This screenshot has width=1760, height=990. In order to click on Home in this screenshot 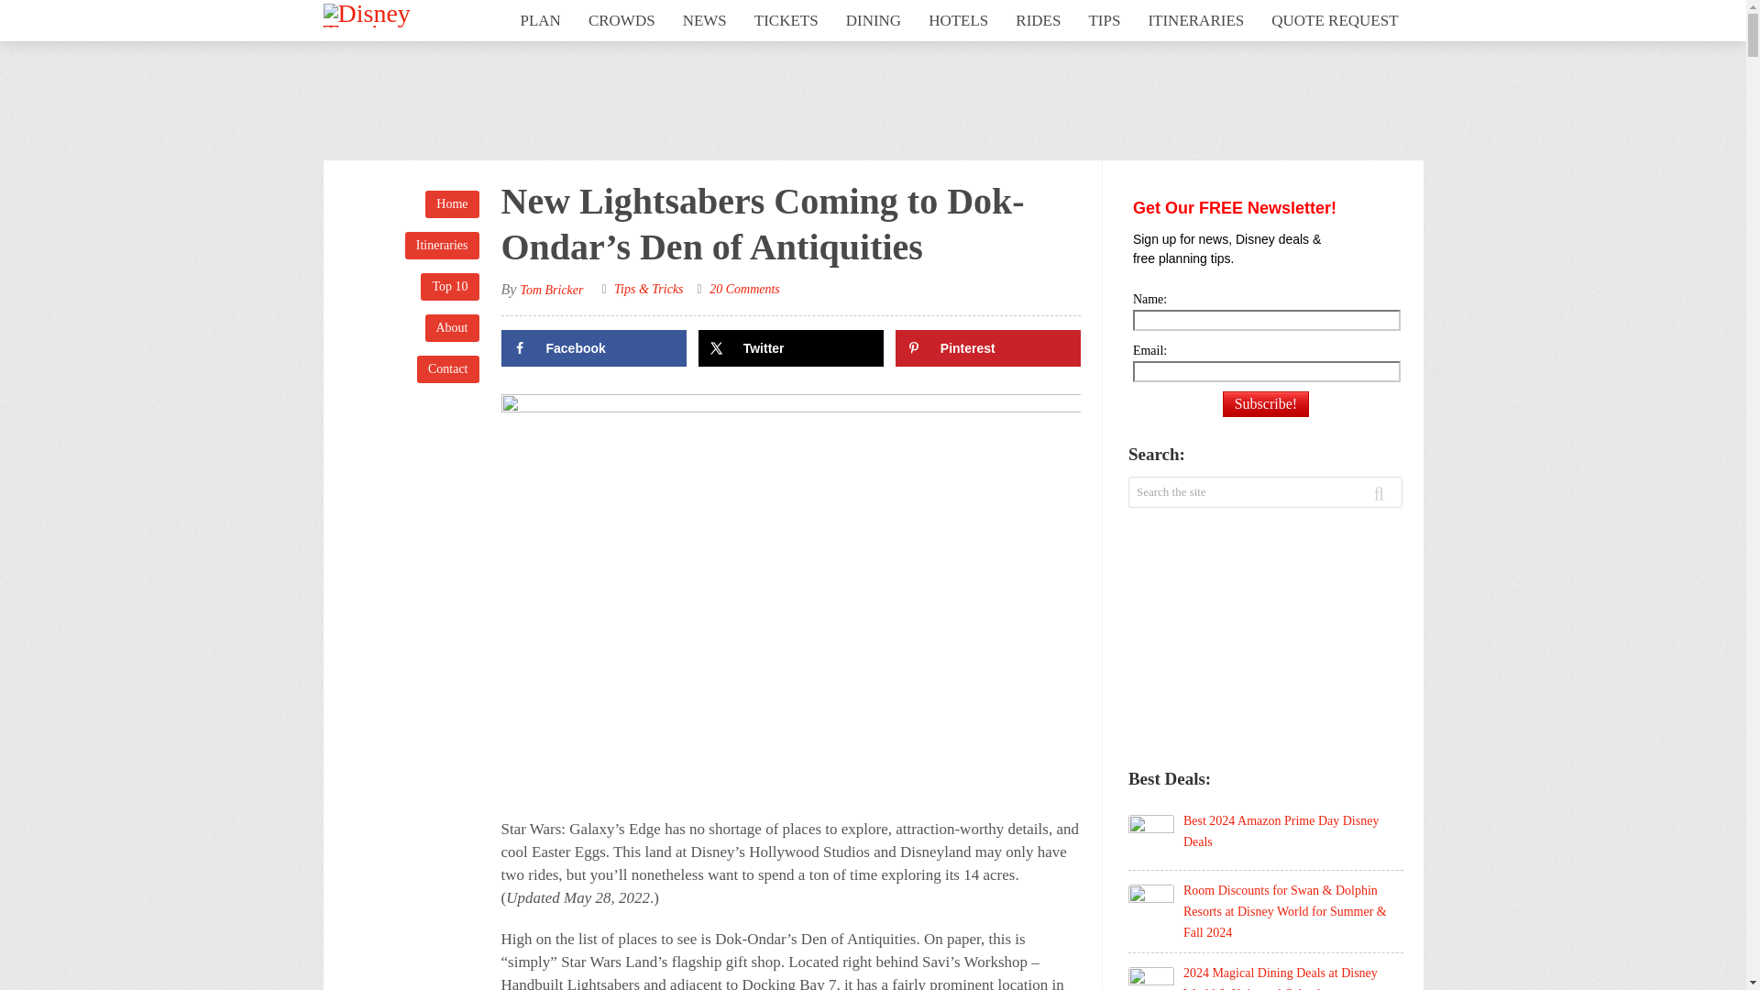, I will do `click(452, 203)`.